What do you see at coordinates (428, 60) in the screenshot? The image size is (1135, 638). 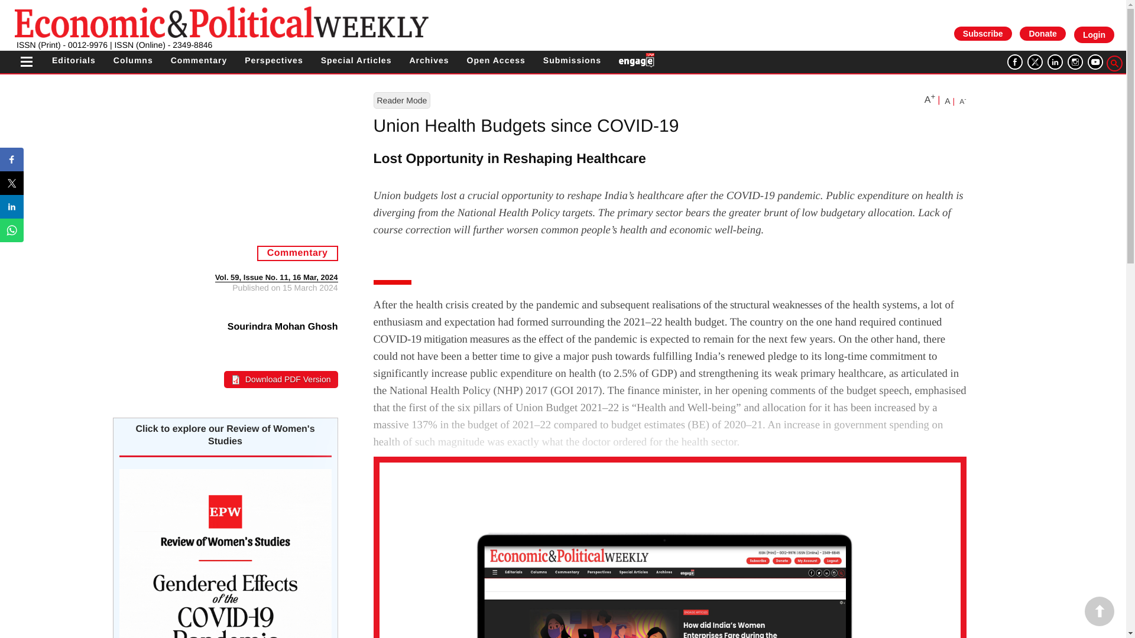 I see `Archives` at bounding box center [428, 60].